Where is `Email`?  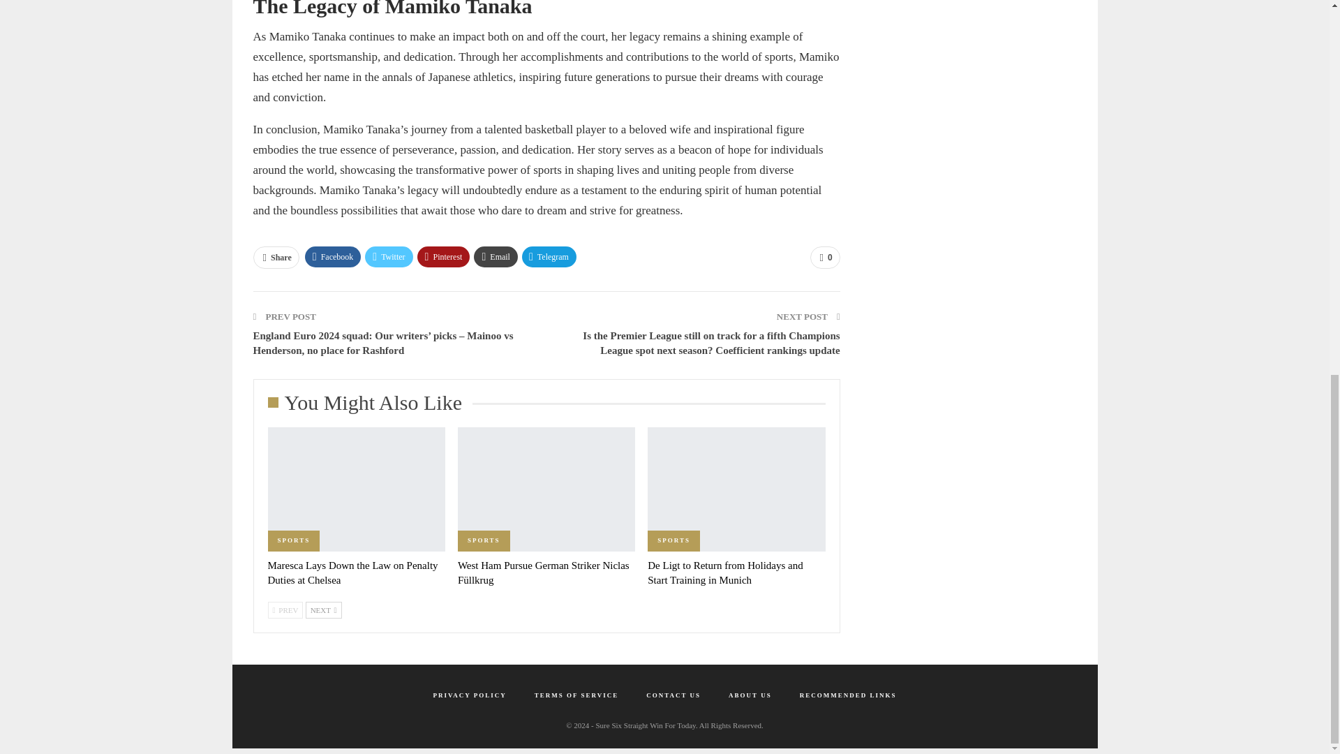 Email is located at coordinates (496, 257).